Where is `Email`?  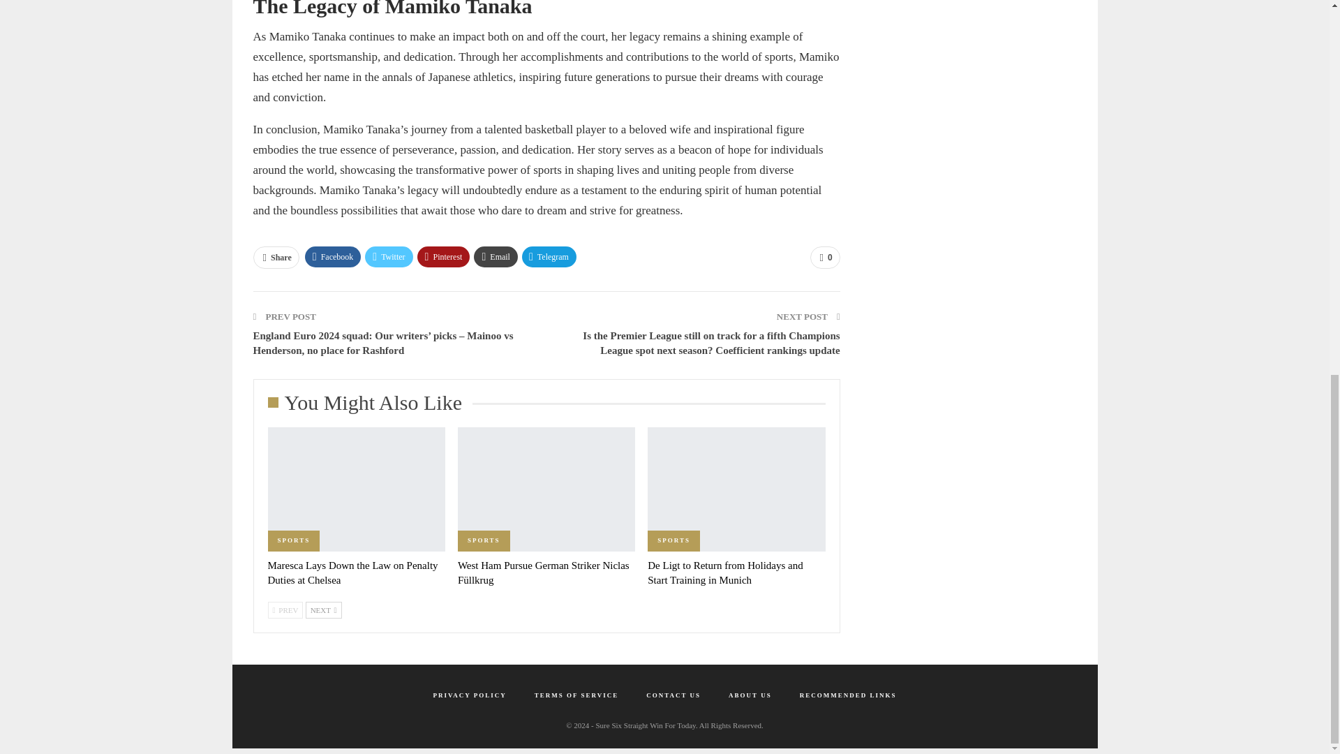 Email is located at coordinates (496, 257).